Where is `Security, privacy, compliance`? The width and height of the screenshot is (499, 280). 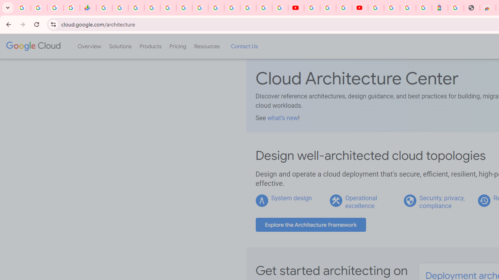
Security, privacy, compliance is located at coordinates (442, 202).